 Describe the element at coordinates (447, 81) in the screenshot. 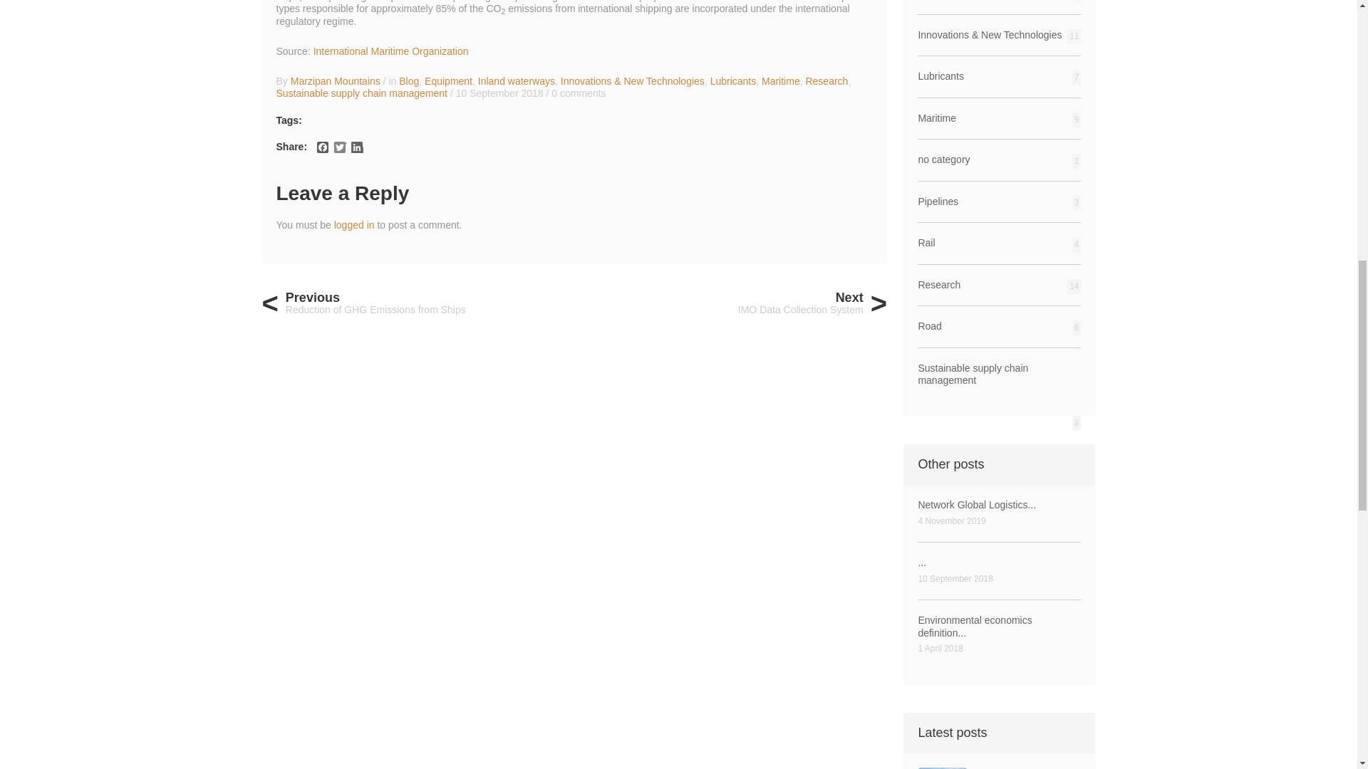

I see `Equipment` at that location.